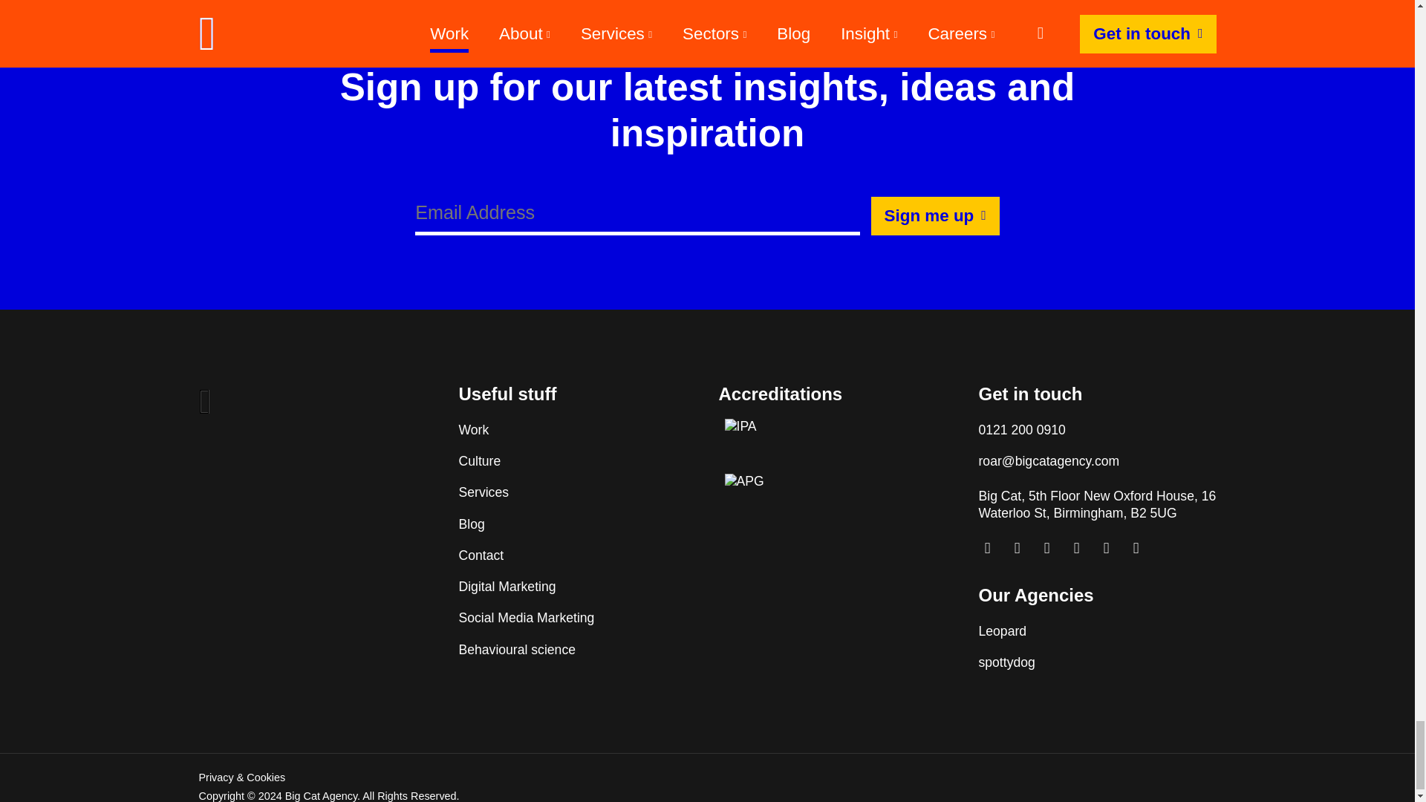 This screenshot has width=1426, height=802. I want to click on Instagram, so click(987, 548).